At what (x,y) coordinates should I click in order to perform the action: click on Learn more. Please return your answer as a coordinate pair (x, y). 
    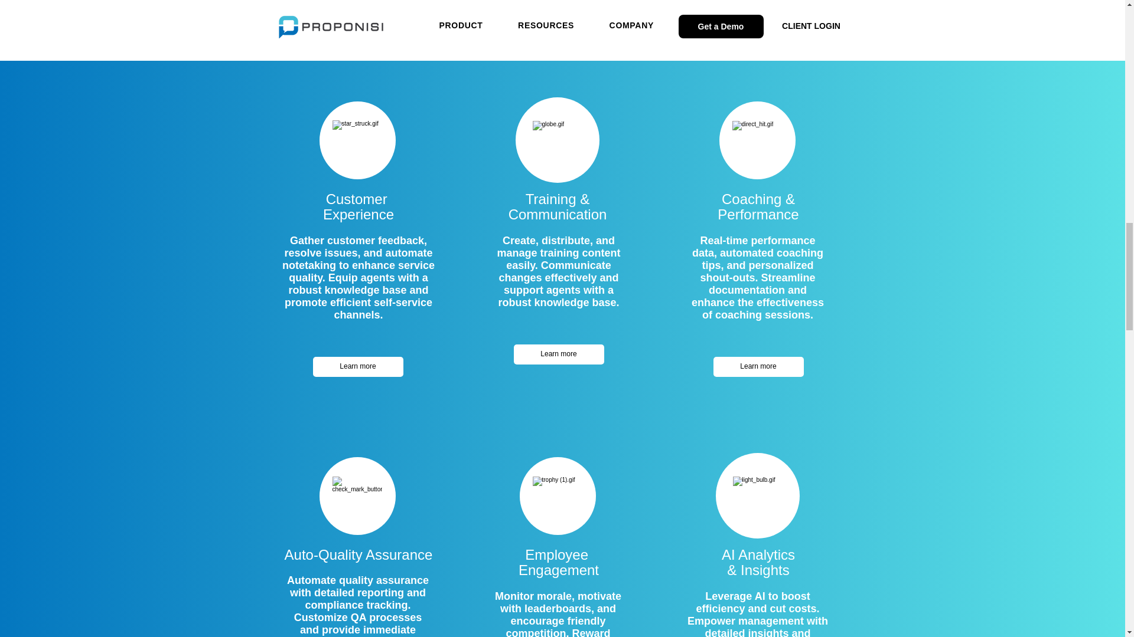
    Looking at the image, I should click on (758, 367).